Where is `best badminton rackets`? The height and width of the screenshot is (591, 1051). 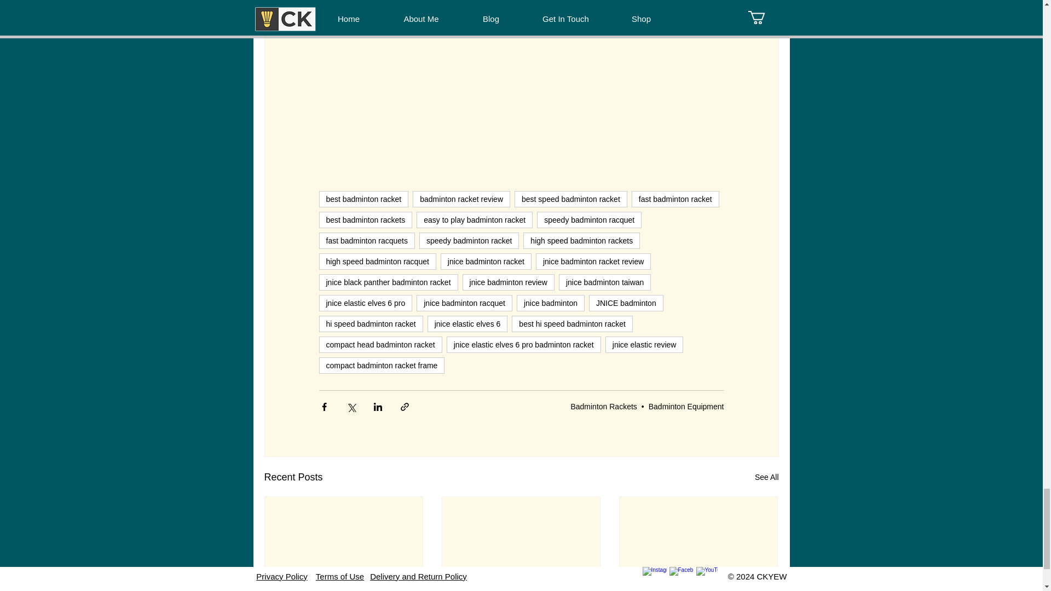 best badminton rackets is located at coordinates (365, 219).